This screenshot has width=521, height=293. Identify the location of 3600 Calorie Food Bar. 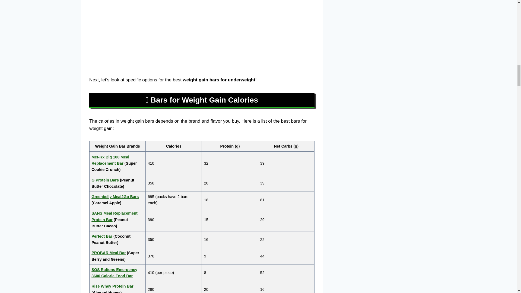
(112, 276).